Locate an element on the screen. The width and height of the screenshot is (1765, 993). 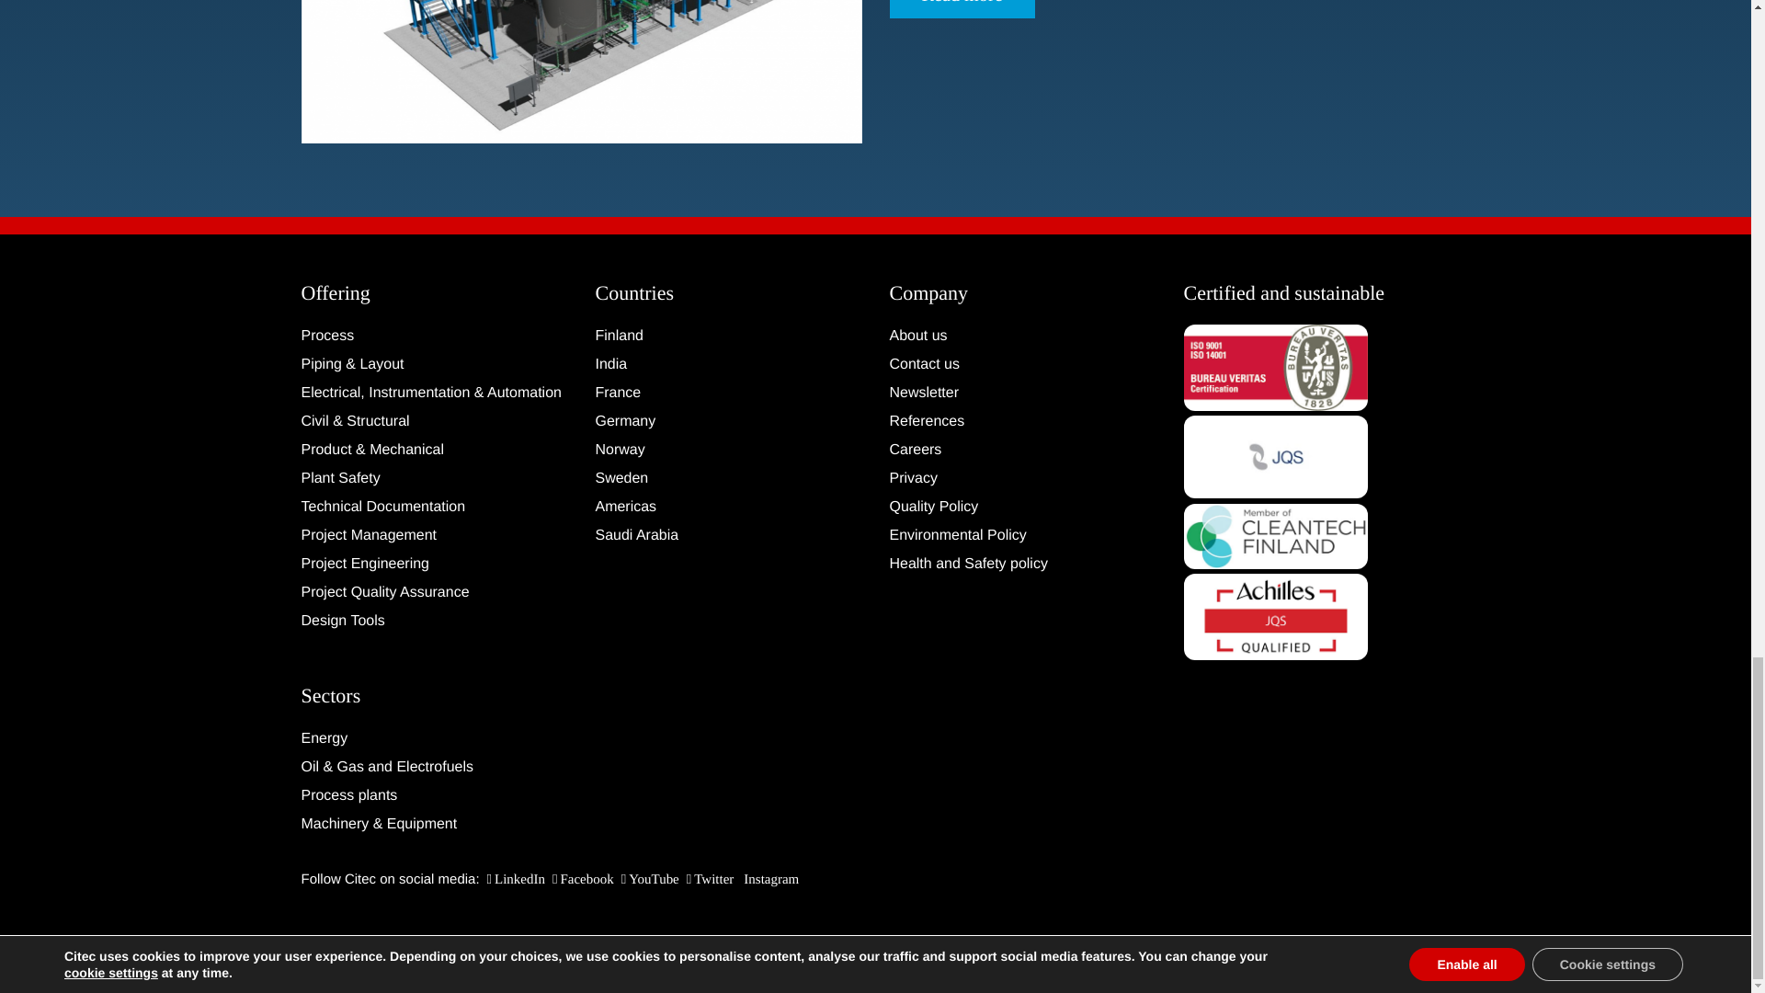
Plant Safety is located at coordinates (435, 478).